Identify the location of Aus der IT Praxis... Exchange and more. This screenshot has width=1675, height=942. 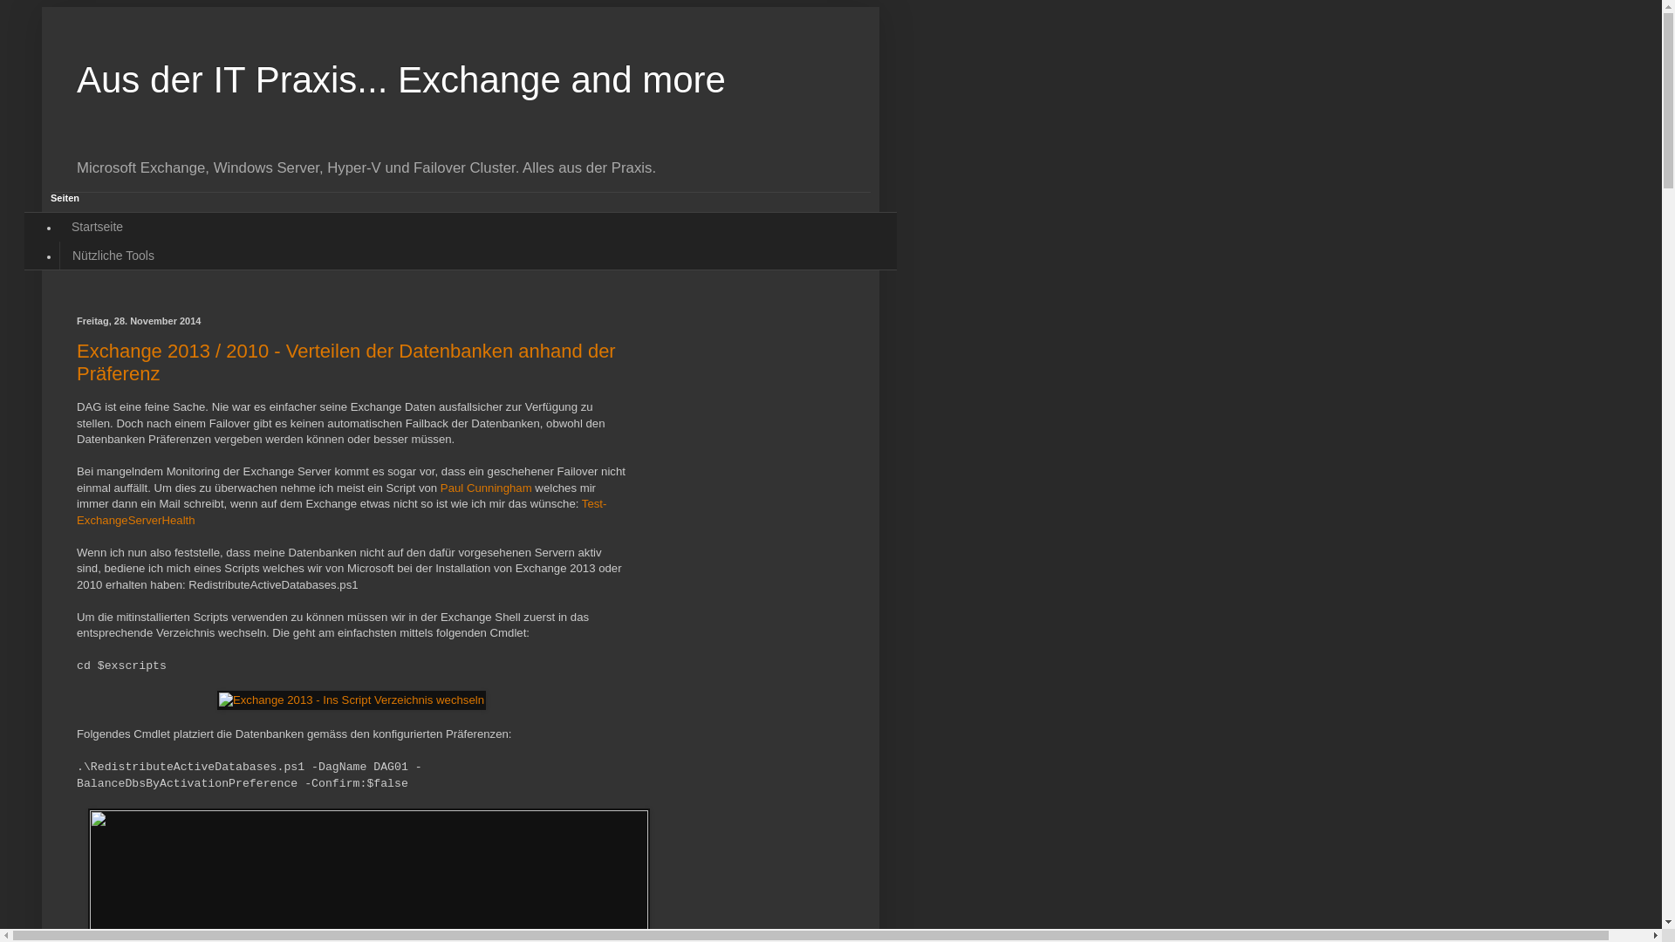
(401, 80).